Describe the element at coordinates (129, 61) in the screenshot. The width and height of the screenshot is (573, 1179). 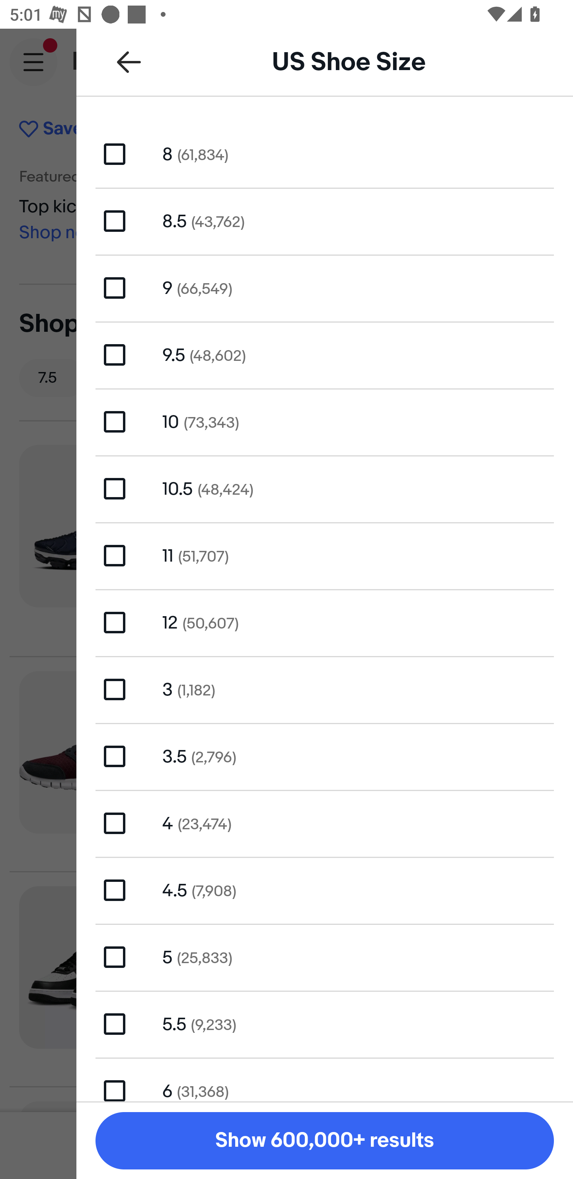
I see `Back to all refinements` at that location.